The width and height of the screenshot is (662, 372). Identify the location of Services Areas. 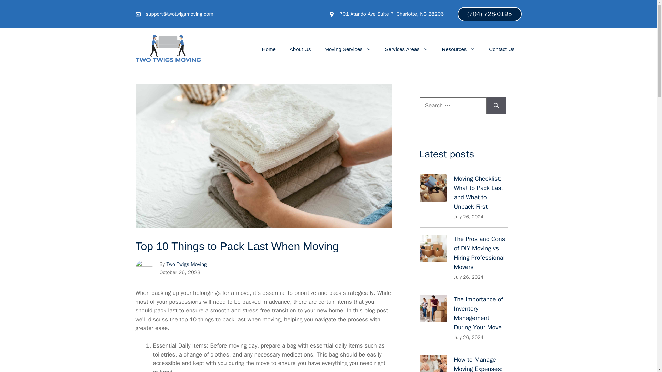
(406, 49).